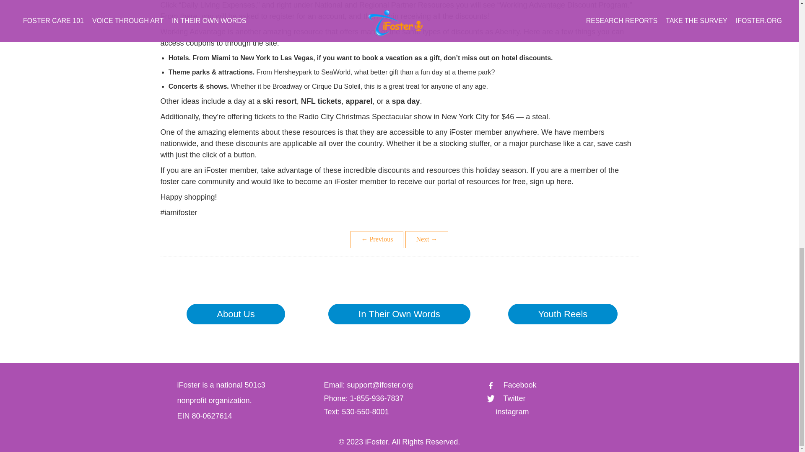 The height and width of the screenshot is (452, 805). Describe the element at coordinates (506, 398) in the screenshot. I see `Twitter` at that location.